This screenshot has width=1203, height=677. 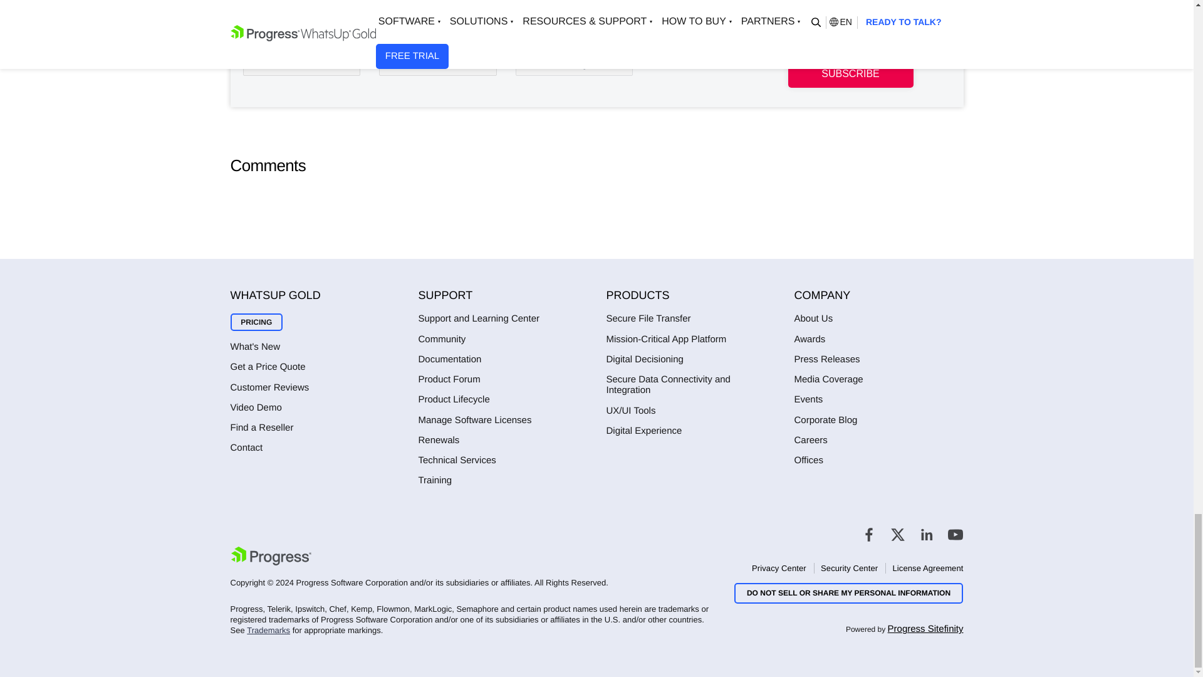 I want to click on linkedin, so click(x=926, y=535).